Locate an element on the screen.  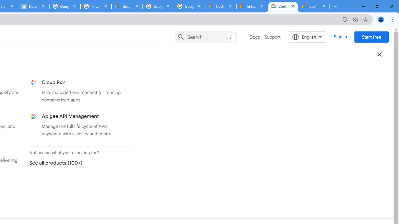
English is located at coordinates (307, 37).